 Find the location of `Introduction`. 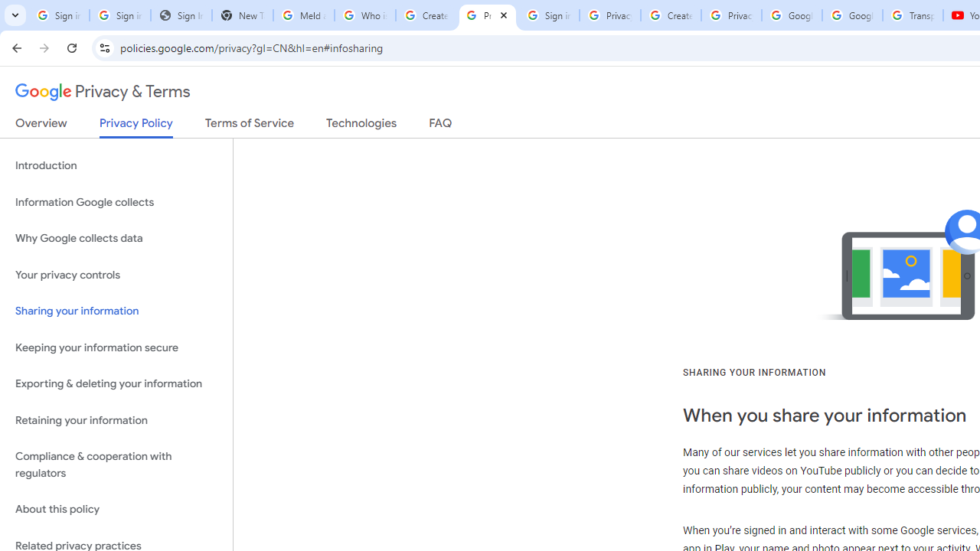

Introduction is located at coordinates (116, 165).